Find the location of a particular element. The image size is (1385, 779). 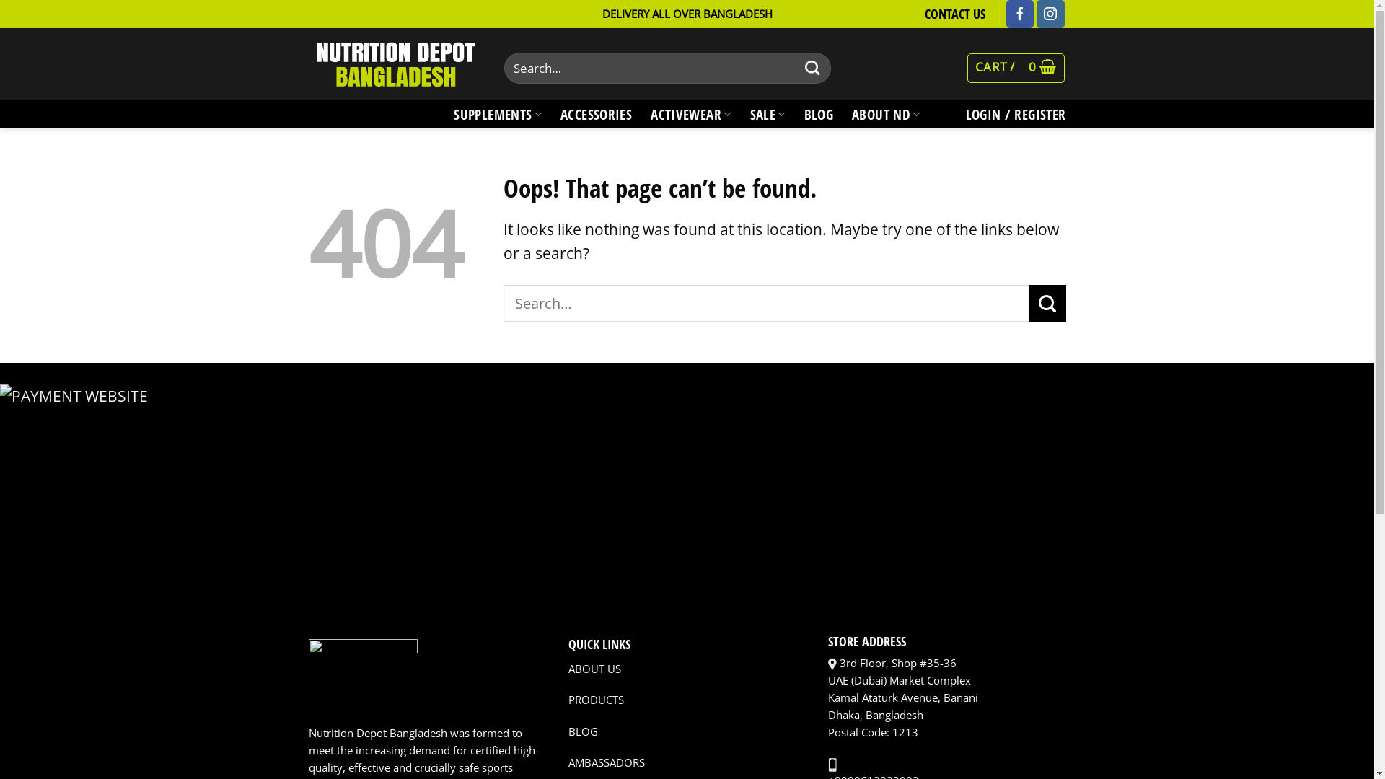

ABOUT US is located at coordinates (594, 669).